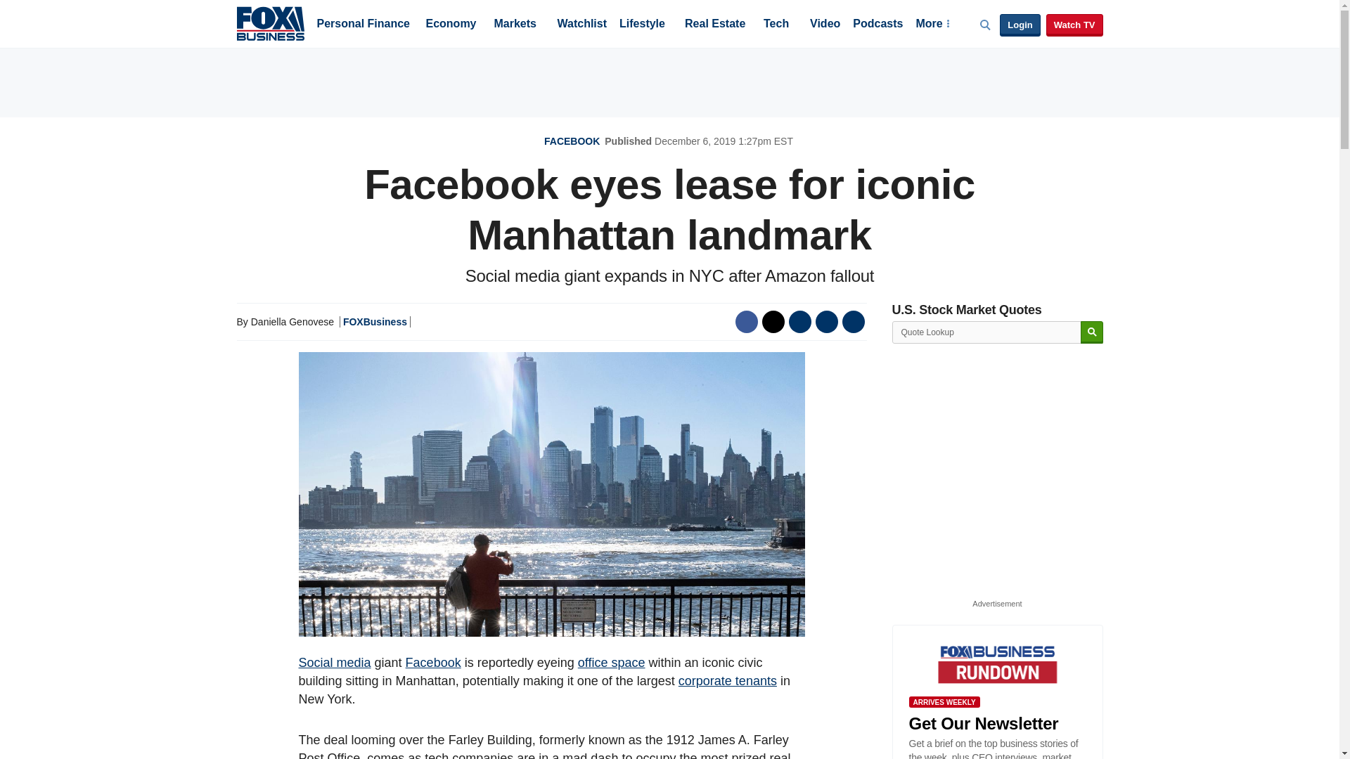 This screenshot has height=759, width=1350. What do you see at coordinates (1091, 332) in the screenshot?
I see `Search` at bounding box center [1091, 332].